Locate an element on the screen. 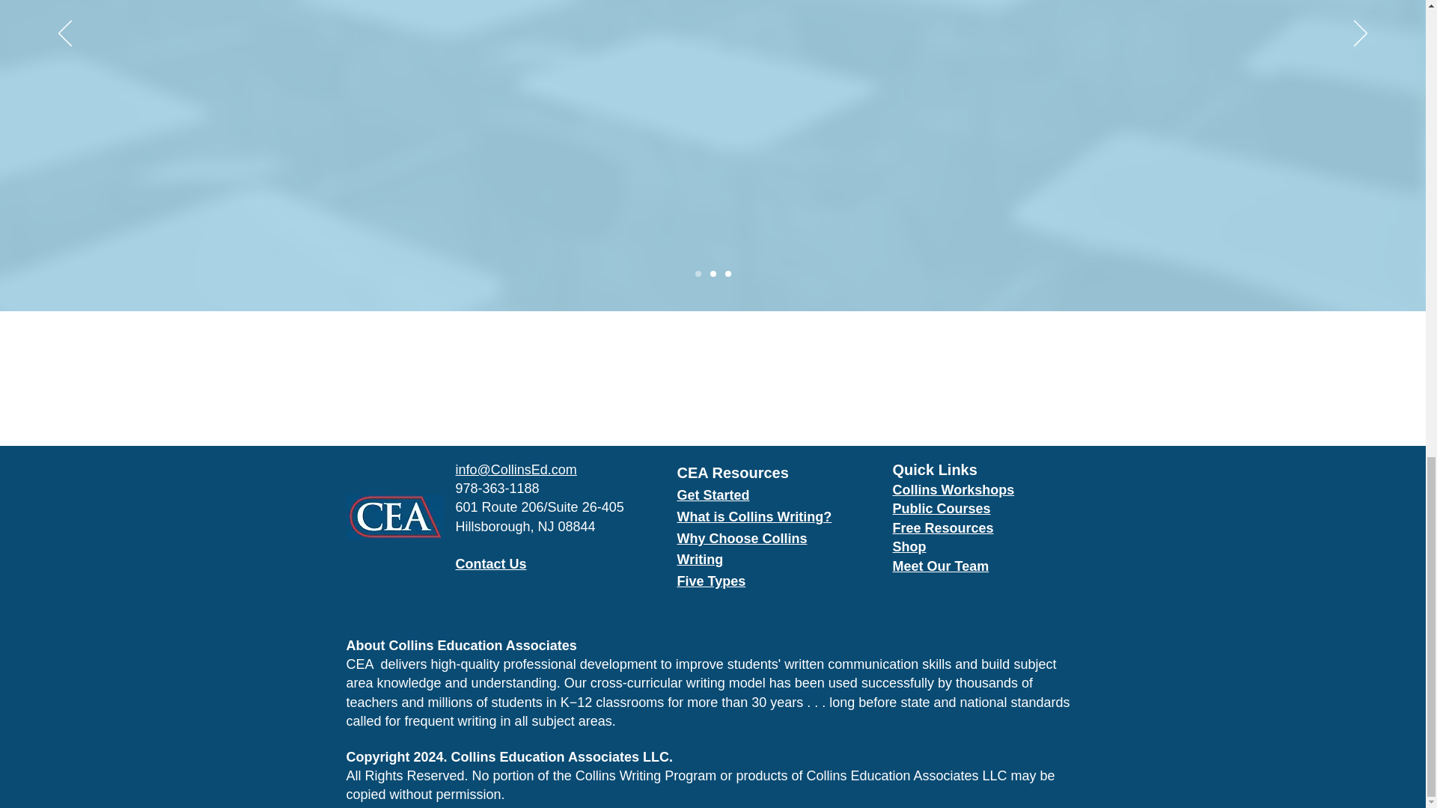 This screenshot has width=1437, height=808. Free Resources is located at coordinates (942, 528).